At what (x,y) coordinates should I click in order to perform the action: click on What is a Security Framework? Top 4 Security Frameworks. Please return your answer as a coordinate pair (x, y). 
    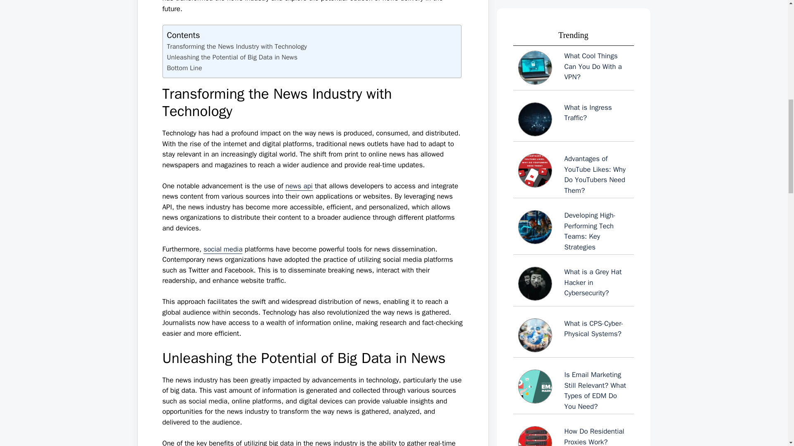
    Looking at the image, I should click on (573, 79).